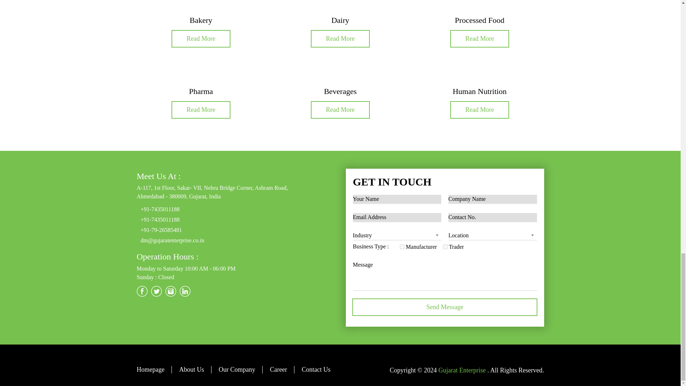 Image resolution: width=686 pixels, height=386 pixels. Describe the element at coordinates (445, 247) in the screenshot. I see `Trader` at that location.